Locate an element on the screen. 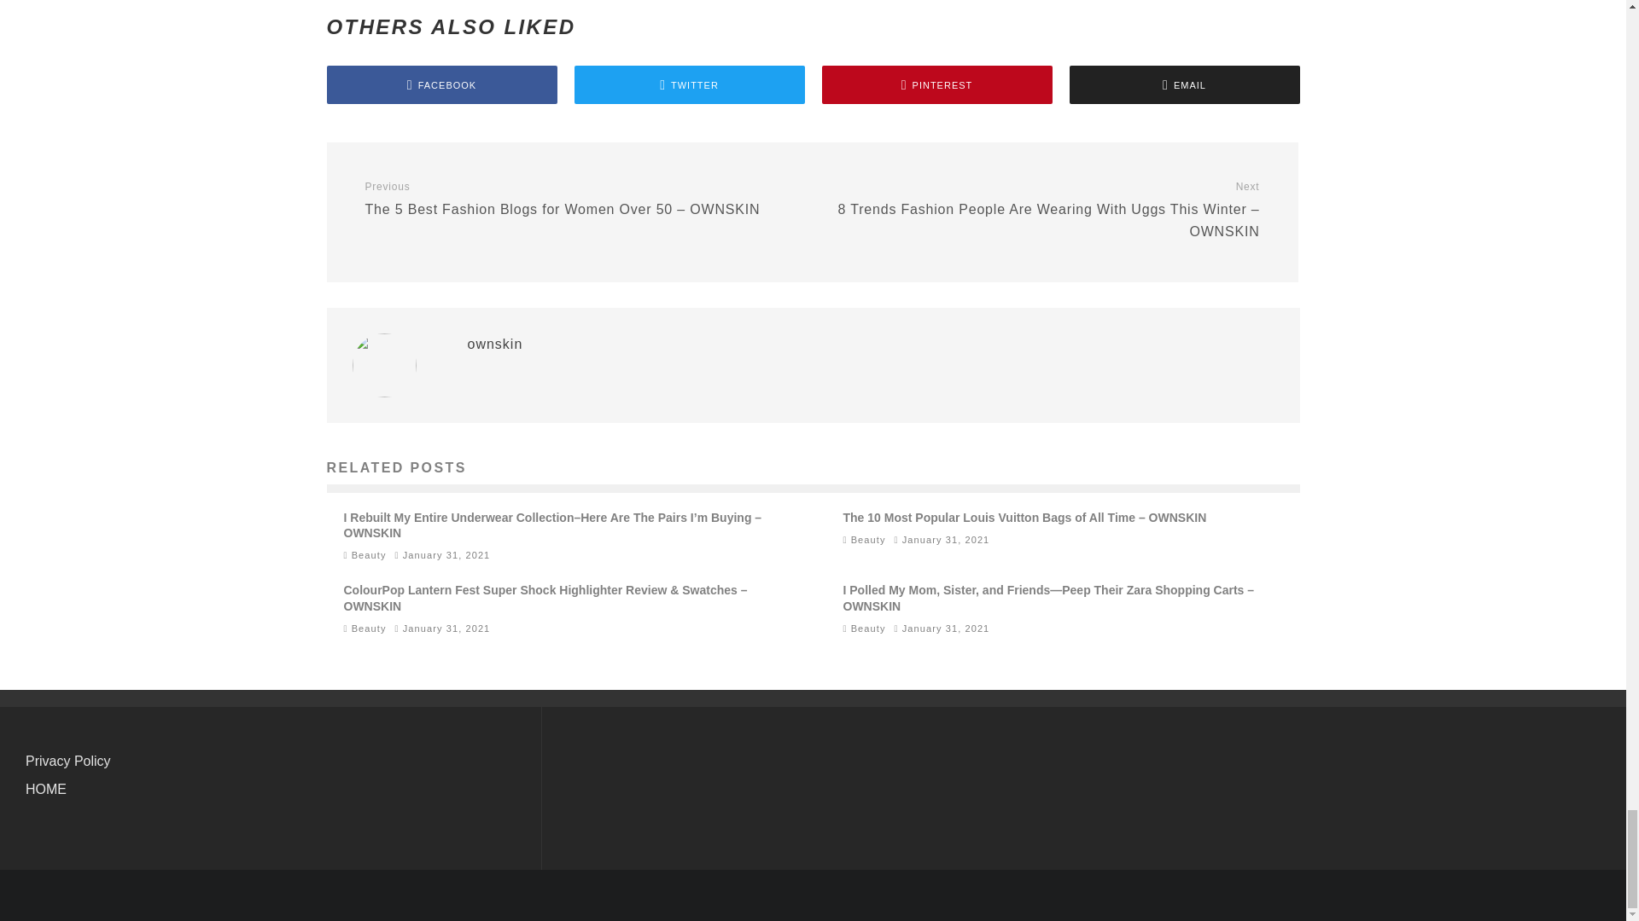  Privacy Policy is located at coordinates (68, 761).